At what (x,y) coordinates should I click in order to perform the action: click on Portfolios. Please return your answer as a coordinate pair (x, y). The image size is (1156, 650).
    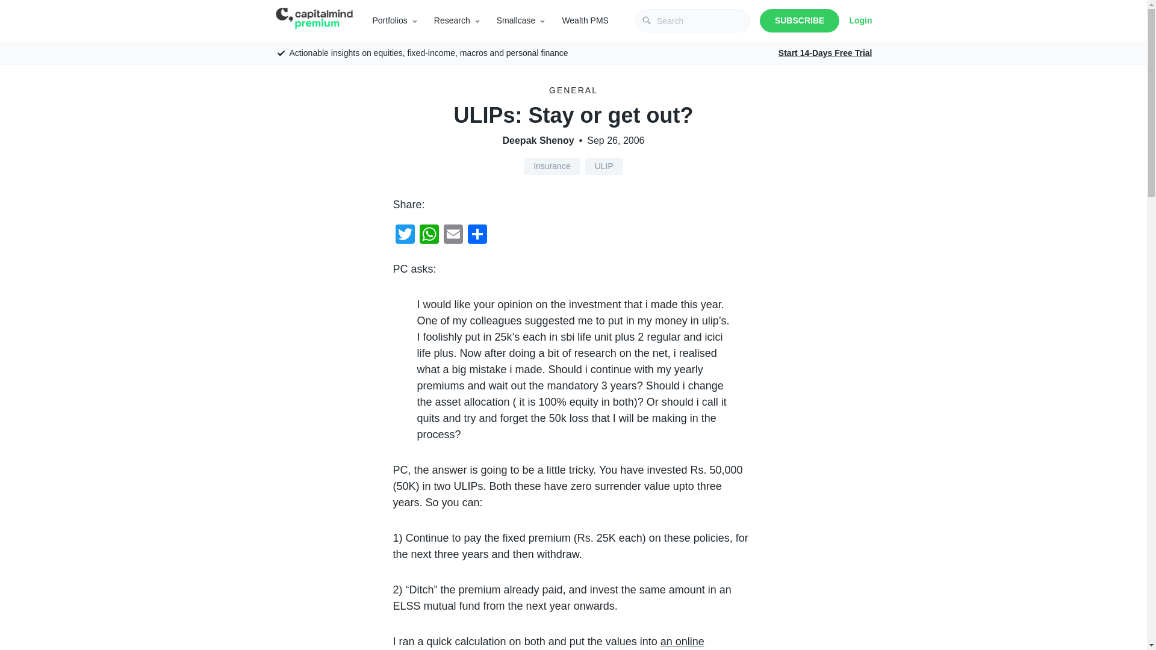
    Looking at the image, I should click on (389, 20).